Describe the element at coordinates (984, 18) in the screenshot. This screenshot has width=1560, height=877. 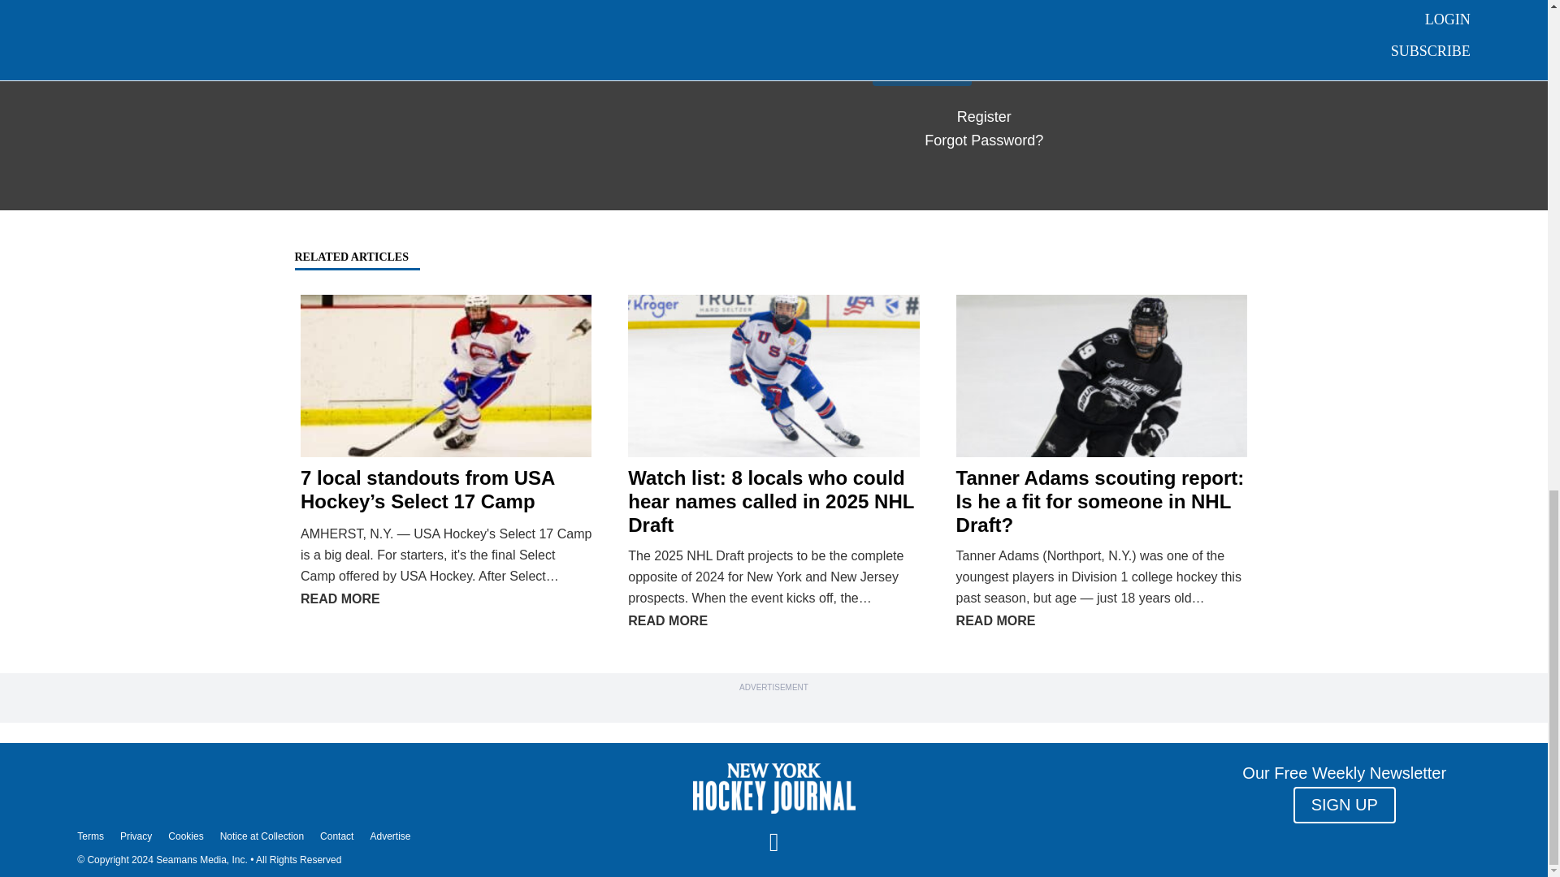
I see `1` at that location.